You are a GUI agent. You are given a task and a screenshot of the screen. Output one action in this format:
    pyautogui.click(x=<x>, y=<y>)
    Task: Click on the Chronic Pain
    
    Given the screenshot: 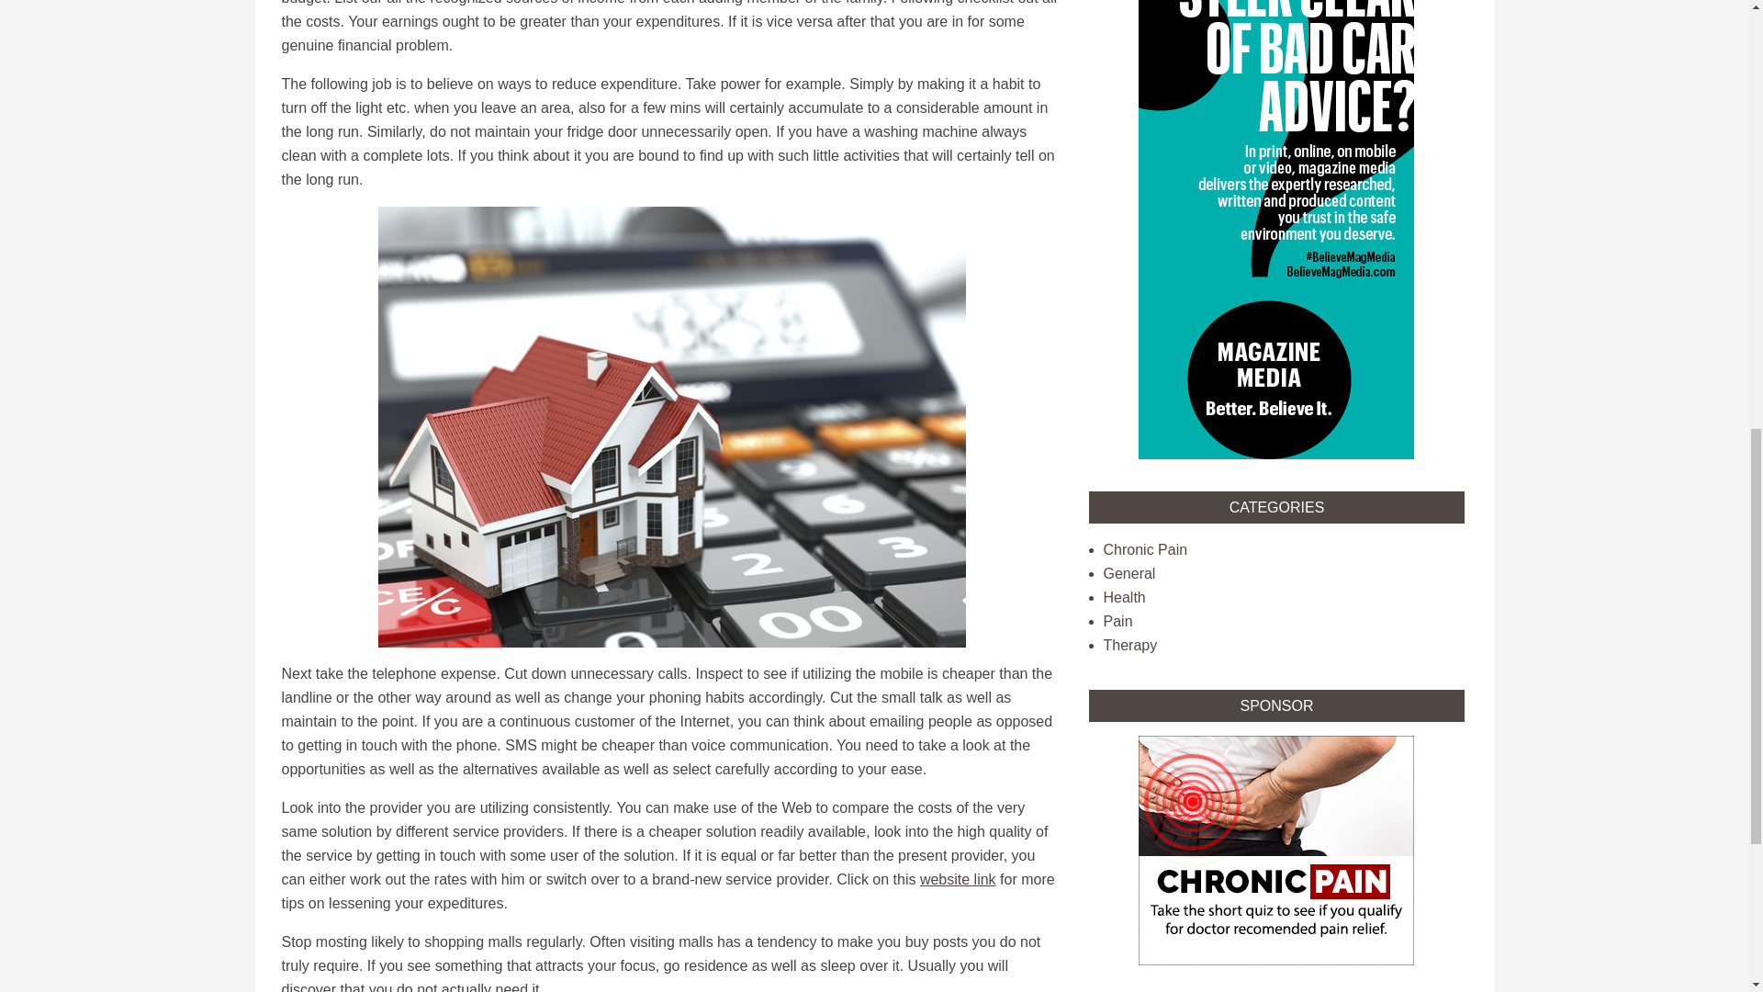 What is the action you would take?
    pyautogui.click(x=1146, y=549)
    